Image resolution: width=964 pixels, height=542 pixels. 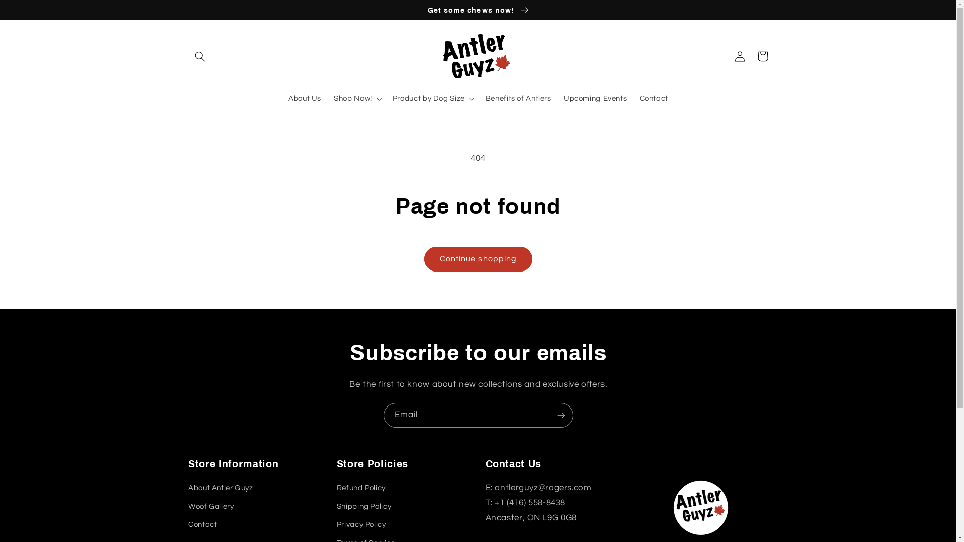 What do you see at coordinates (203, 525) in the screenshot?
I see `Contact` at bounding box center [203, 525].